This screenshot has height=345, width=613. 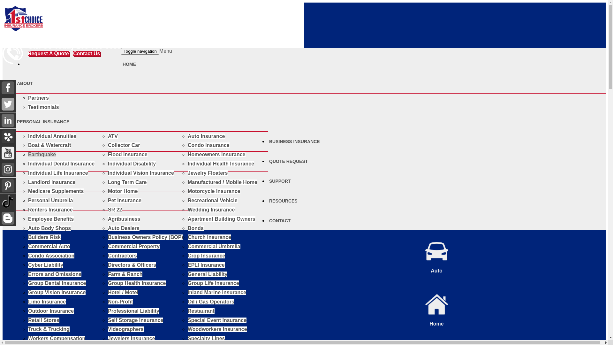 What do you see at coordinates (214, 247) in the screenshot?
I see `Commercial Umbrella` at bounding box center [214, 247].